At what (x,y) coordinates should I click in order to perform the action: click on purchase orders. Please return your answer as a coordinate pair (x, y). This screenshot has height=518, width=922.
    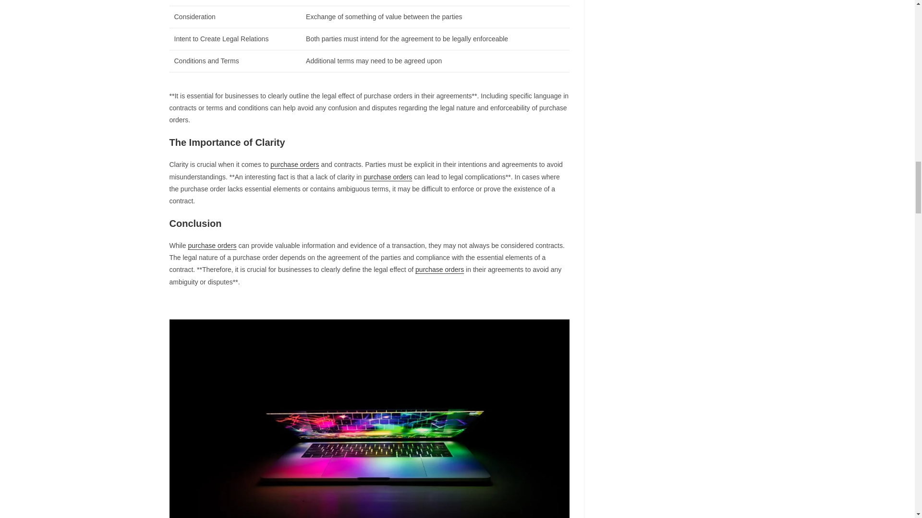
    Looking at the image, I should click on (212, 246).